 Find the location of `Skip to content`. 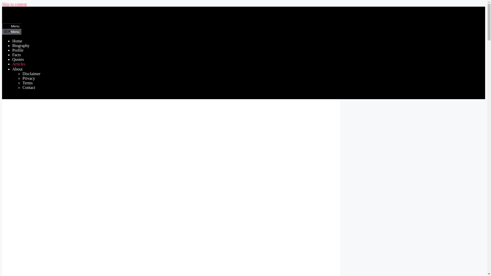

Skip to content is located at coordinates (14, 4).